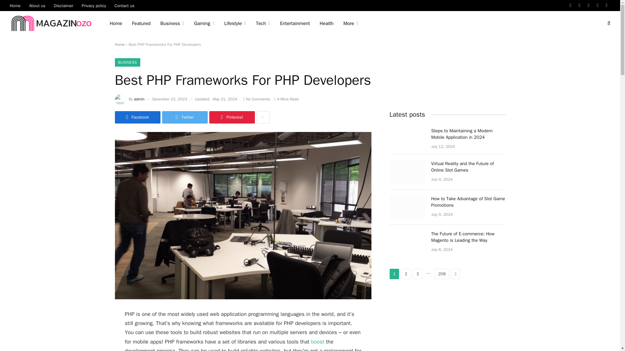  Describe the element at coordinates (173, 23) in the screenshot. I see `Business` at that location.